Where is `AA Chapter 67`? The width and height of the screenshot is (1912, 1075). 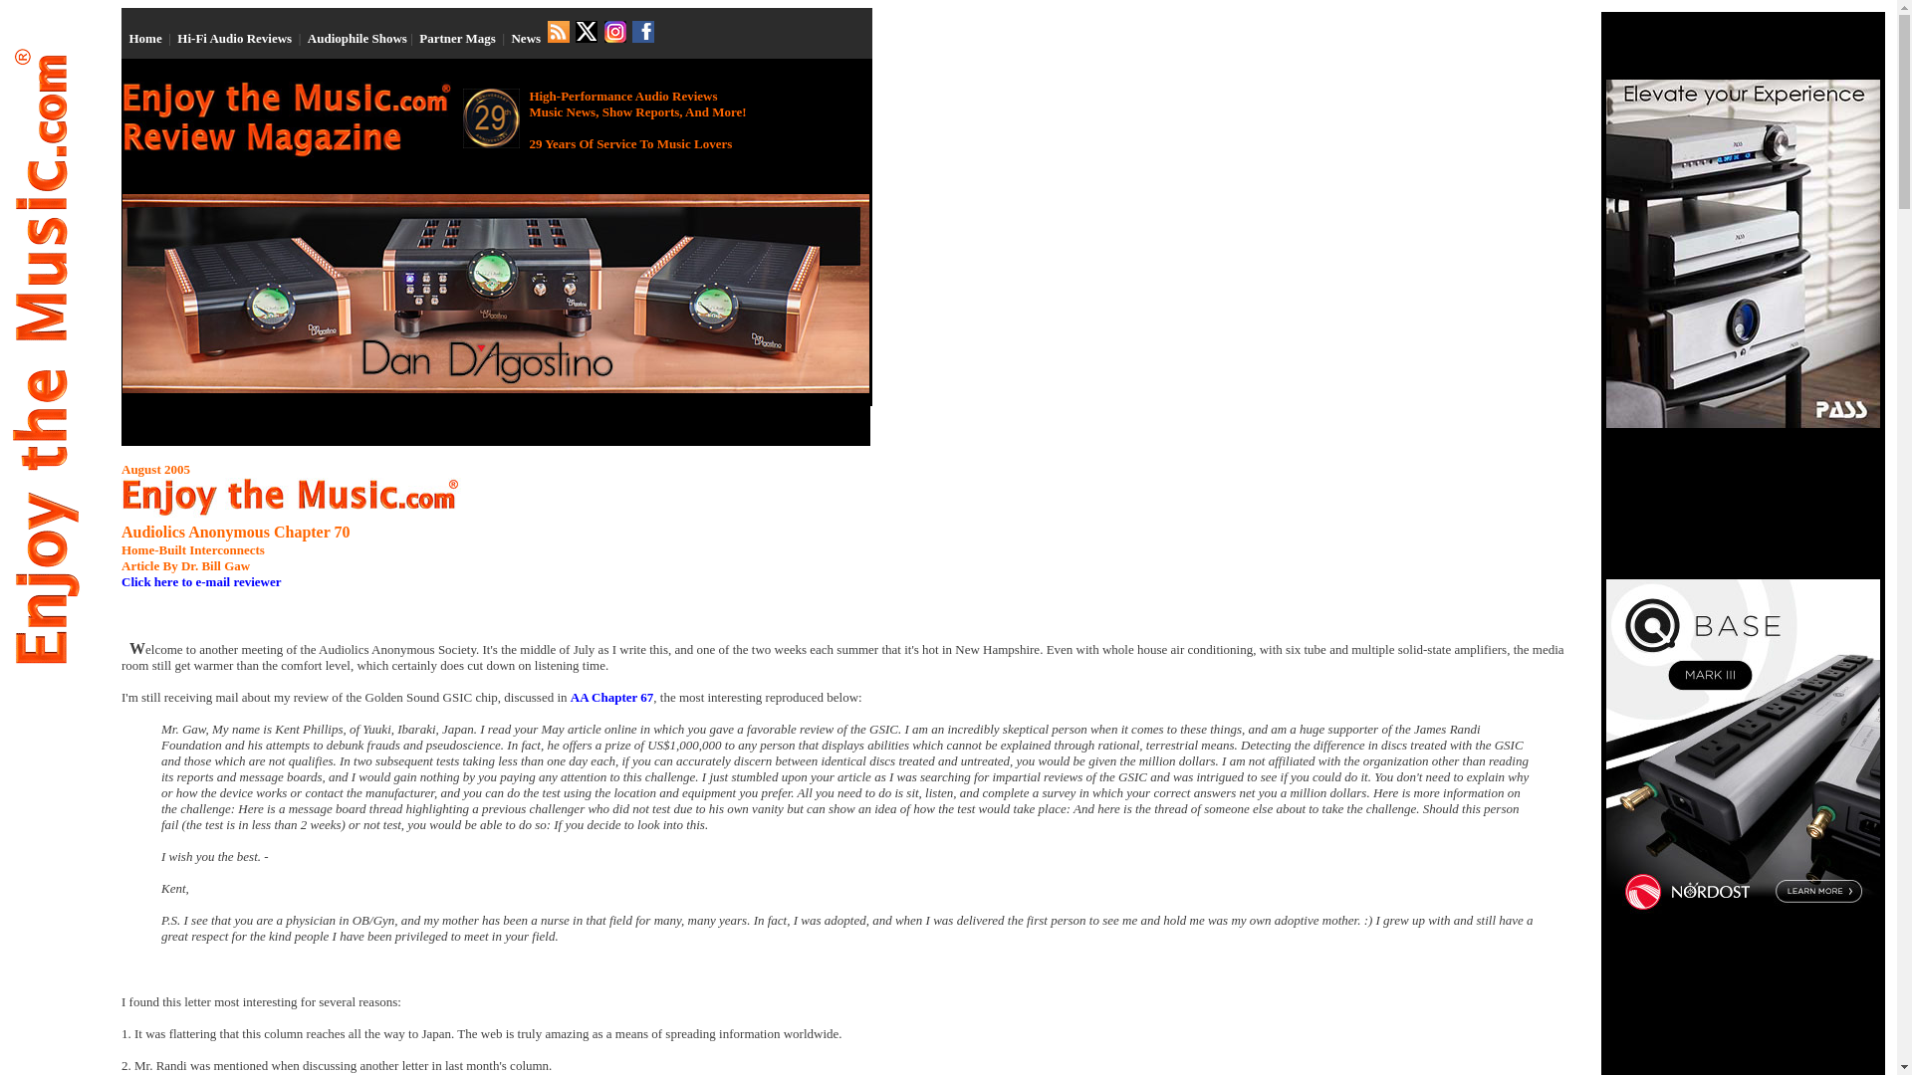 AA Chapter 67 is located at coordinates (611, 697).